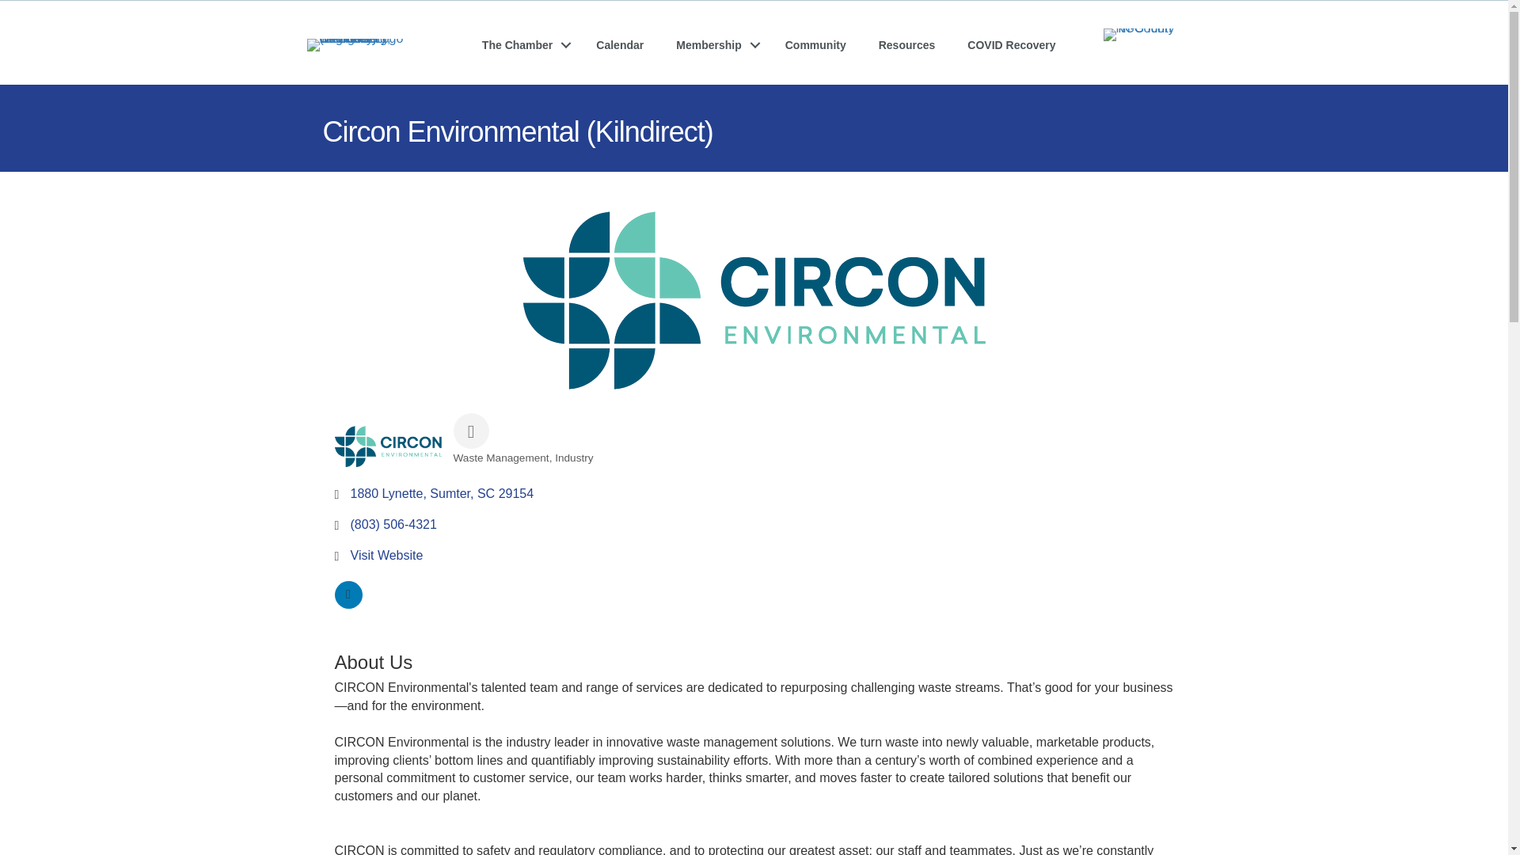 This screenshot has width=1520, height=855. What do you see at coordinates (441, 493) in the screenshot?
I see `1880 Lynette Sumter SC 29154` at bounding box center [441, 493].